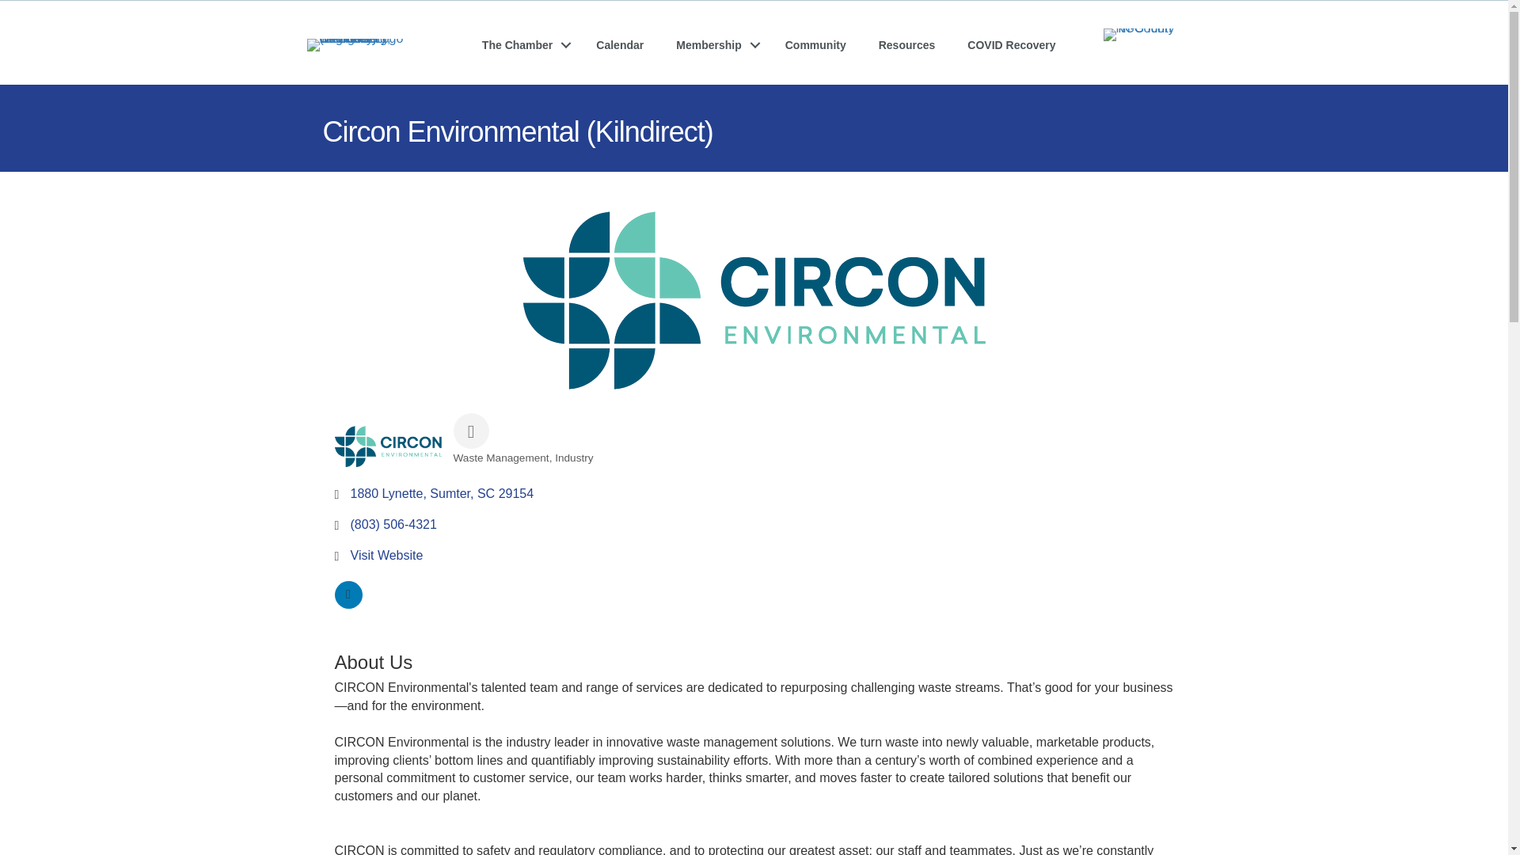 This screenshot has width=1520, height=855. What do you see at coordinates (441, 493) in the screenshot?
I see `1880 Lynette Sumter SC 29154` at bounding box center [441, 493].